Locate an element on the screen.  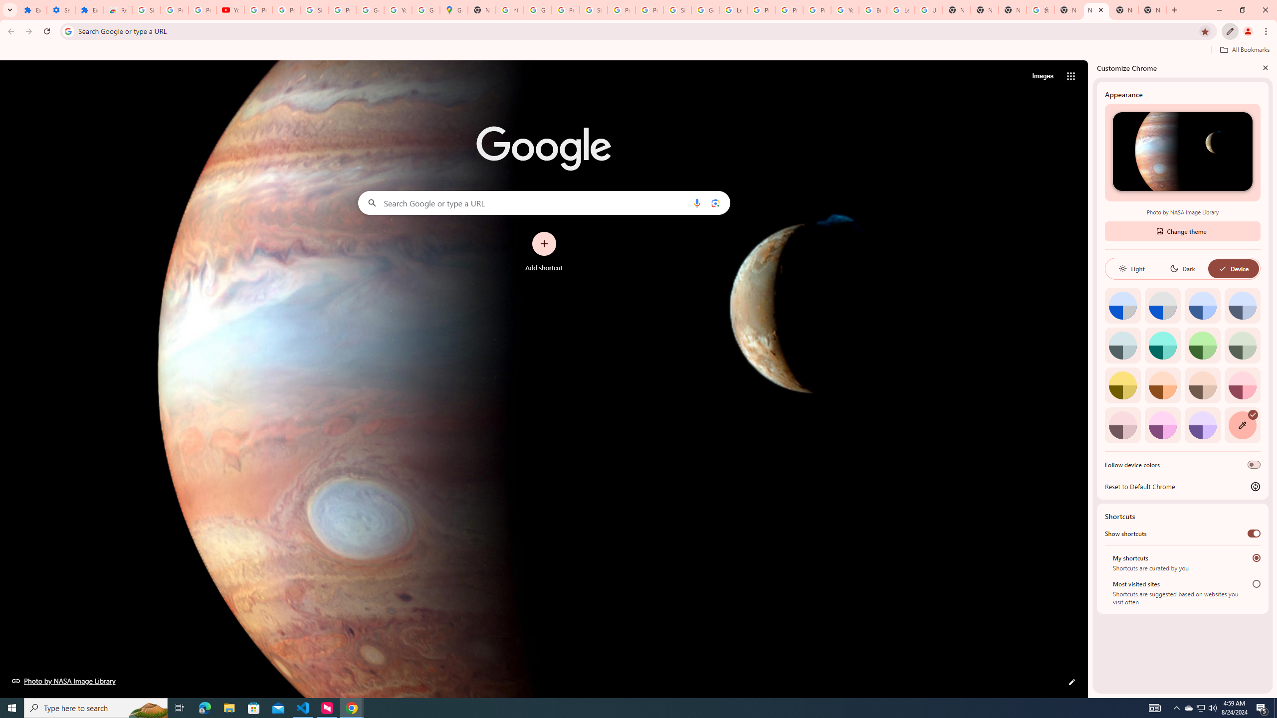
Search icon is located at coordinates (68, 31).